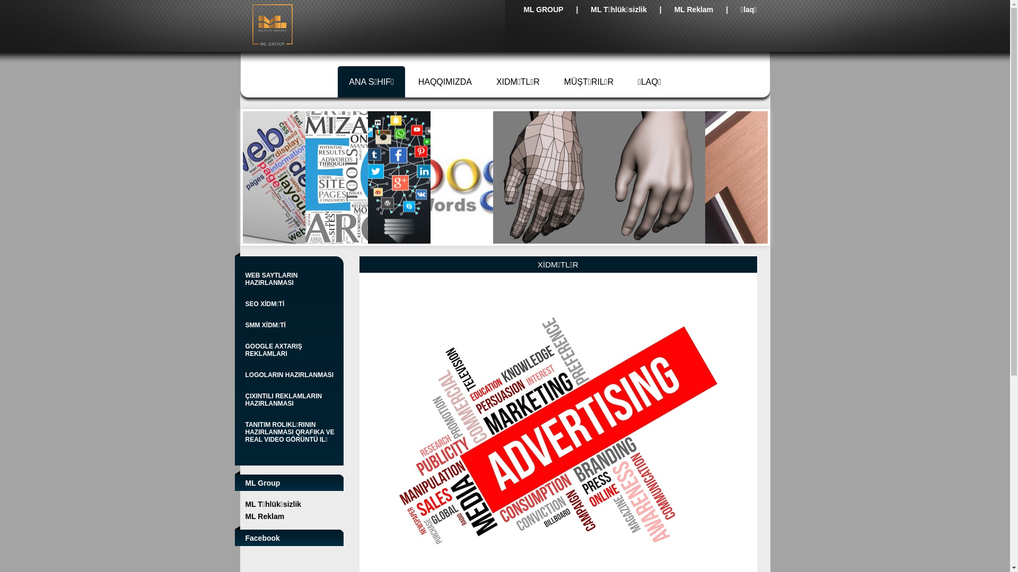 The height and width of the screenshot is (572, 1018). Describe the element at coordinates (290, 279) in the screenshot. I see `WEB SAYTLARIN HAZIRLANMASI` at that location.